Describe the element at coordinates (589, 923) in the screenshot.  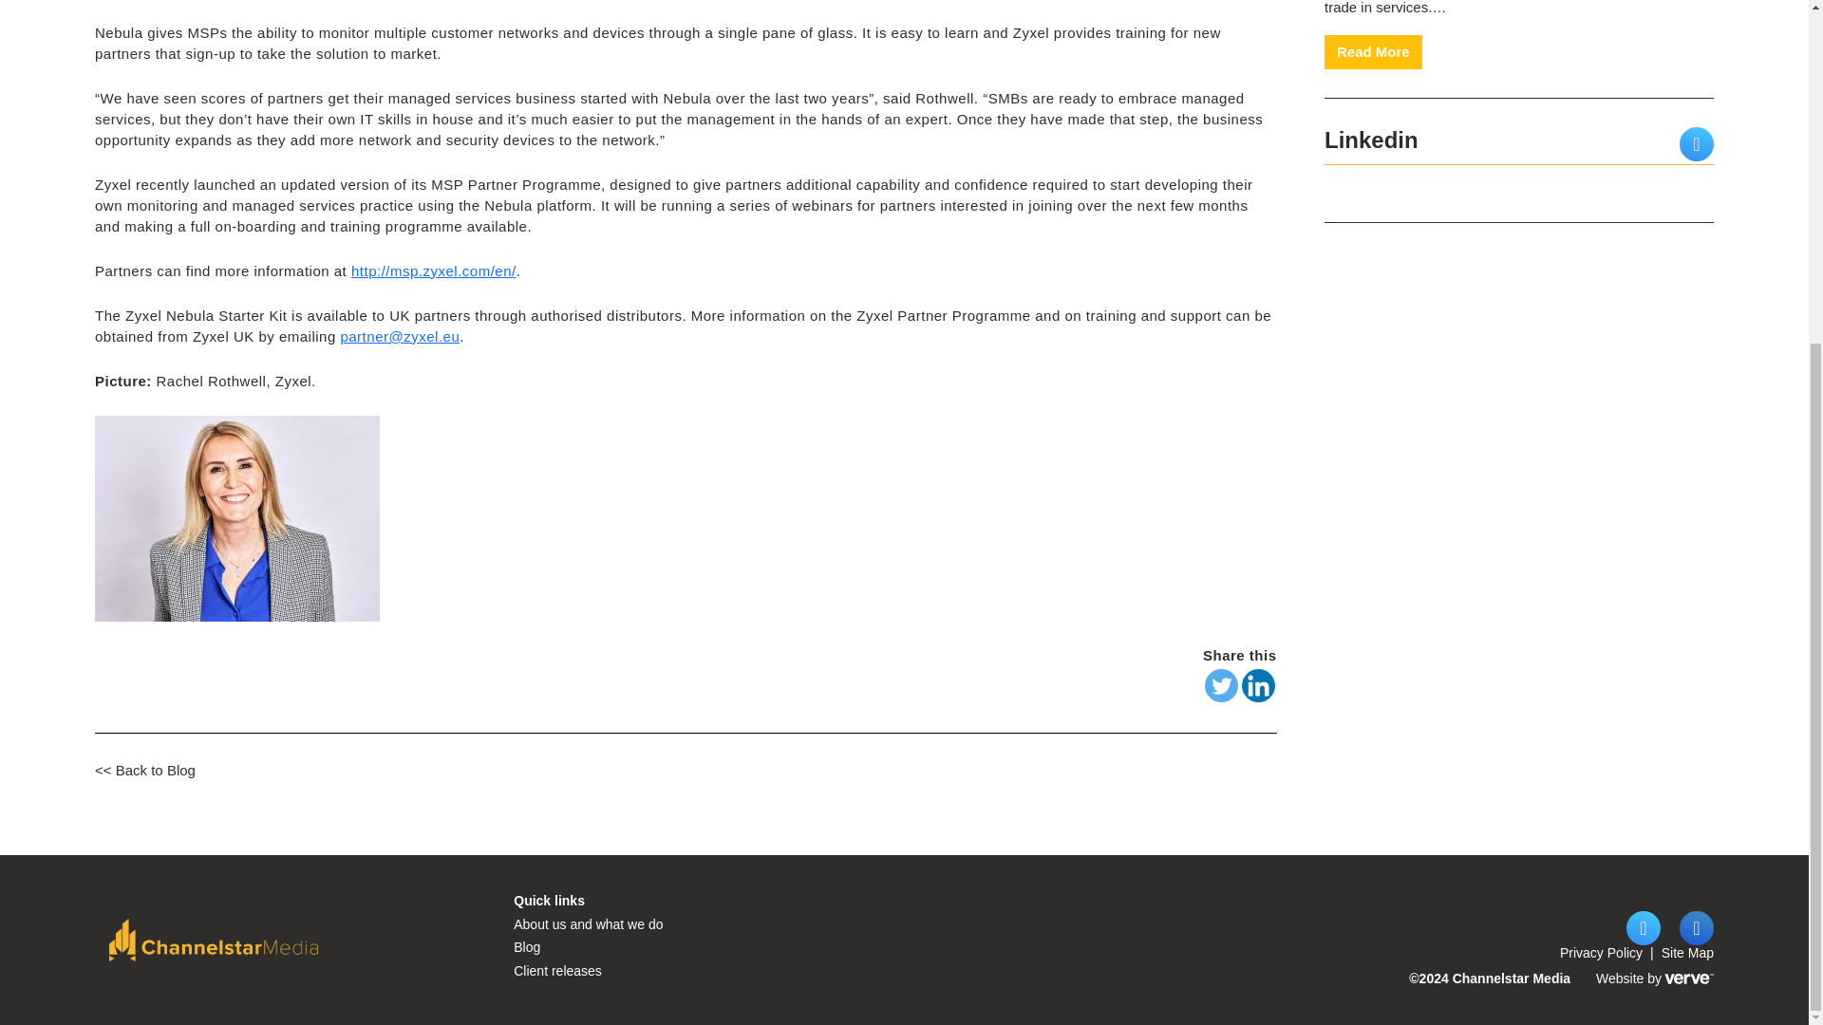
I see `Privacy Policy` at that location.